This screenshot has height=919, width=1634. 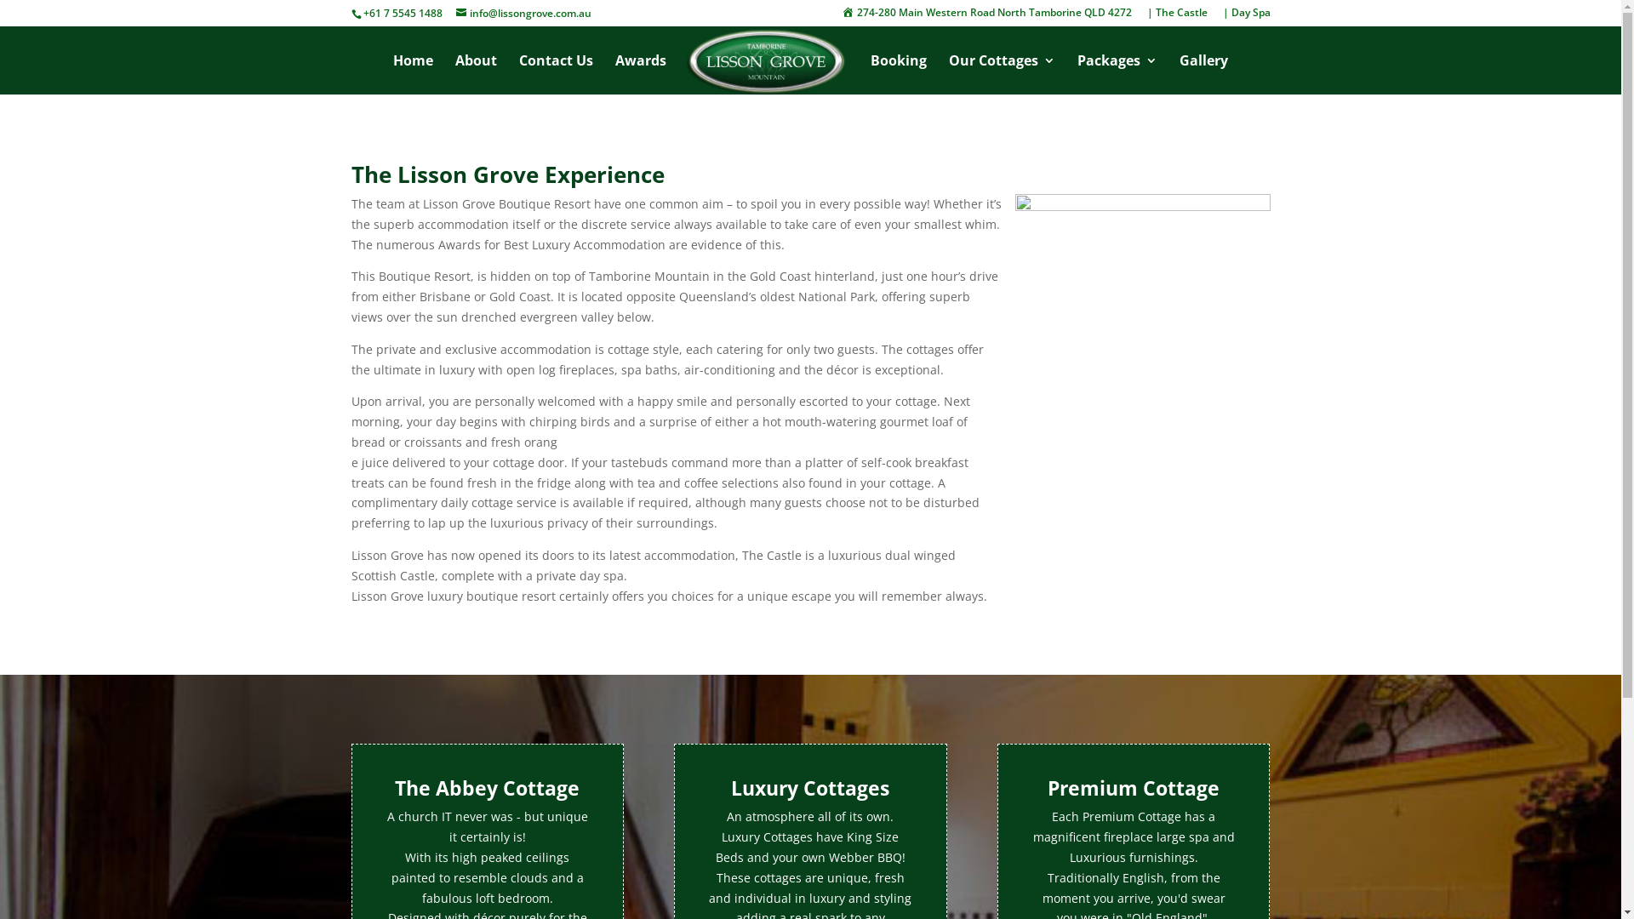 I want to click on 274-280 Main Western Road North Tamborine QLD 4272, so click(x=987, y=17).